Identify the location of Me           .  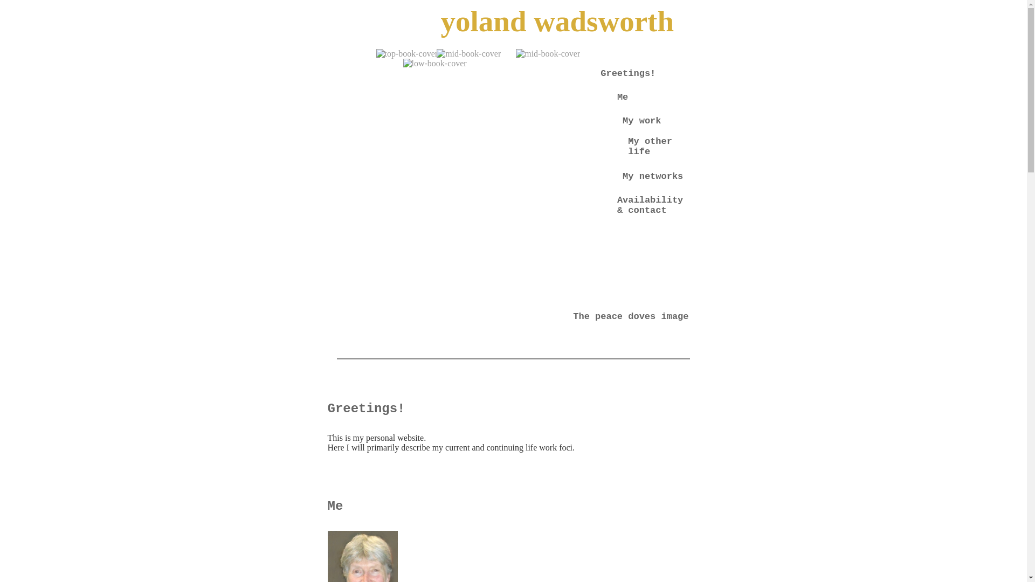
(653, 97).